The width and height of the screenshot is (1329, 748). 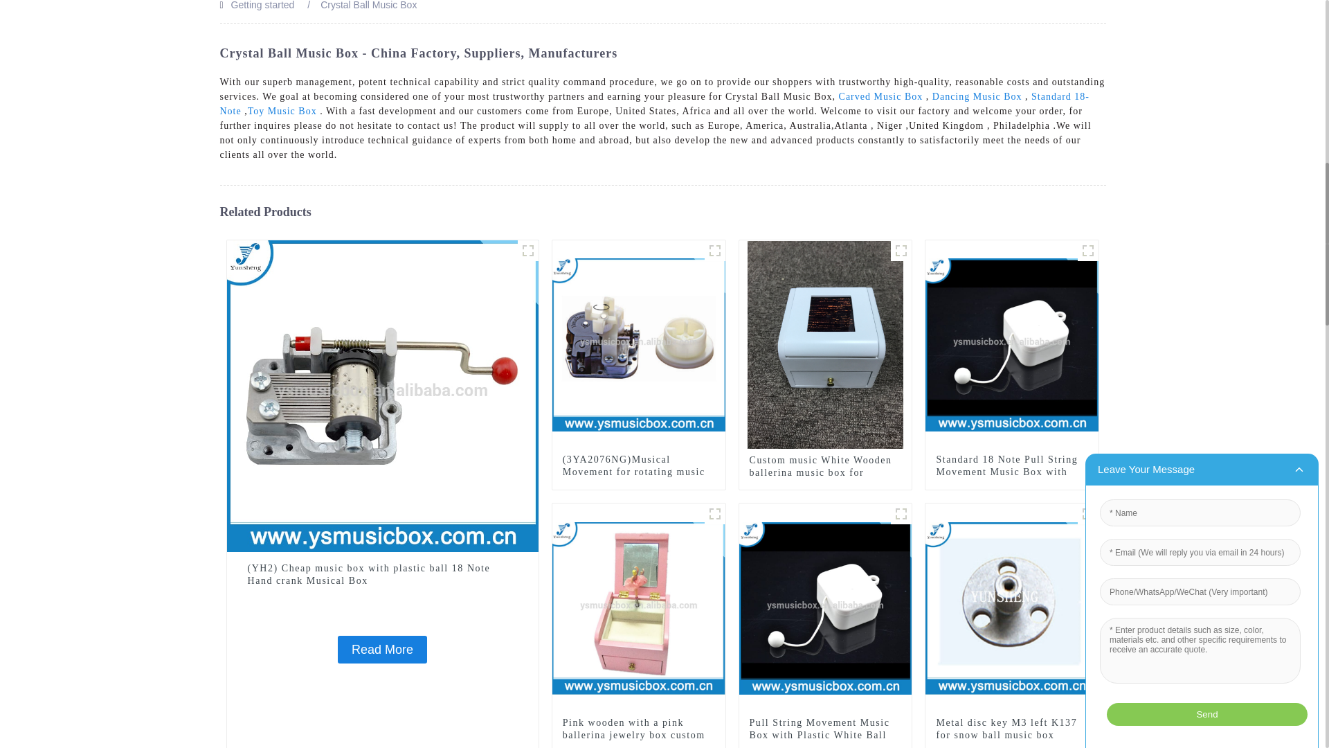 I want to click on Read More, so click(x=382, y=650).